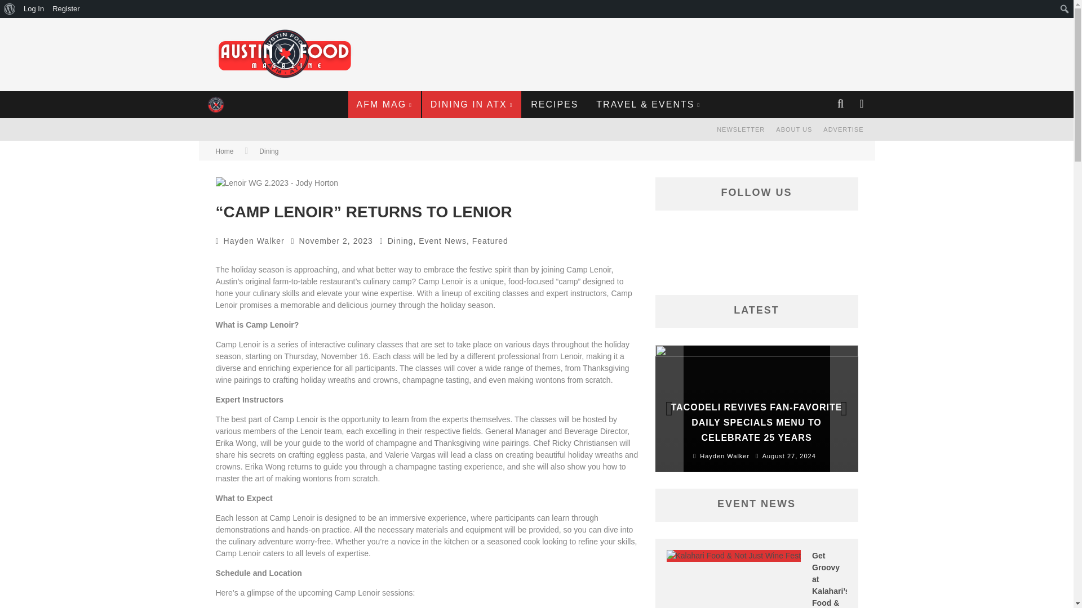 The width and height of the screenshot is (1082, 608). I want to click on View all posts in Event News, so click(442, 241).